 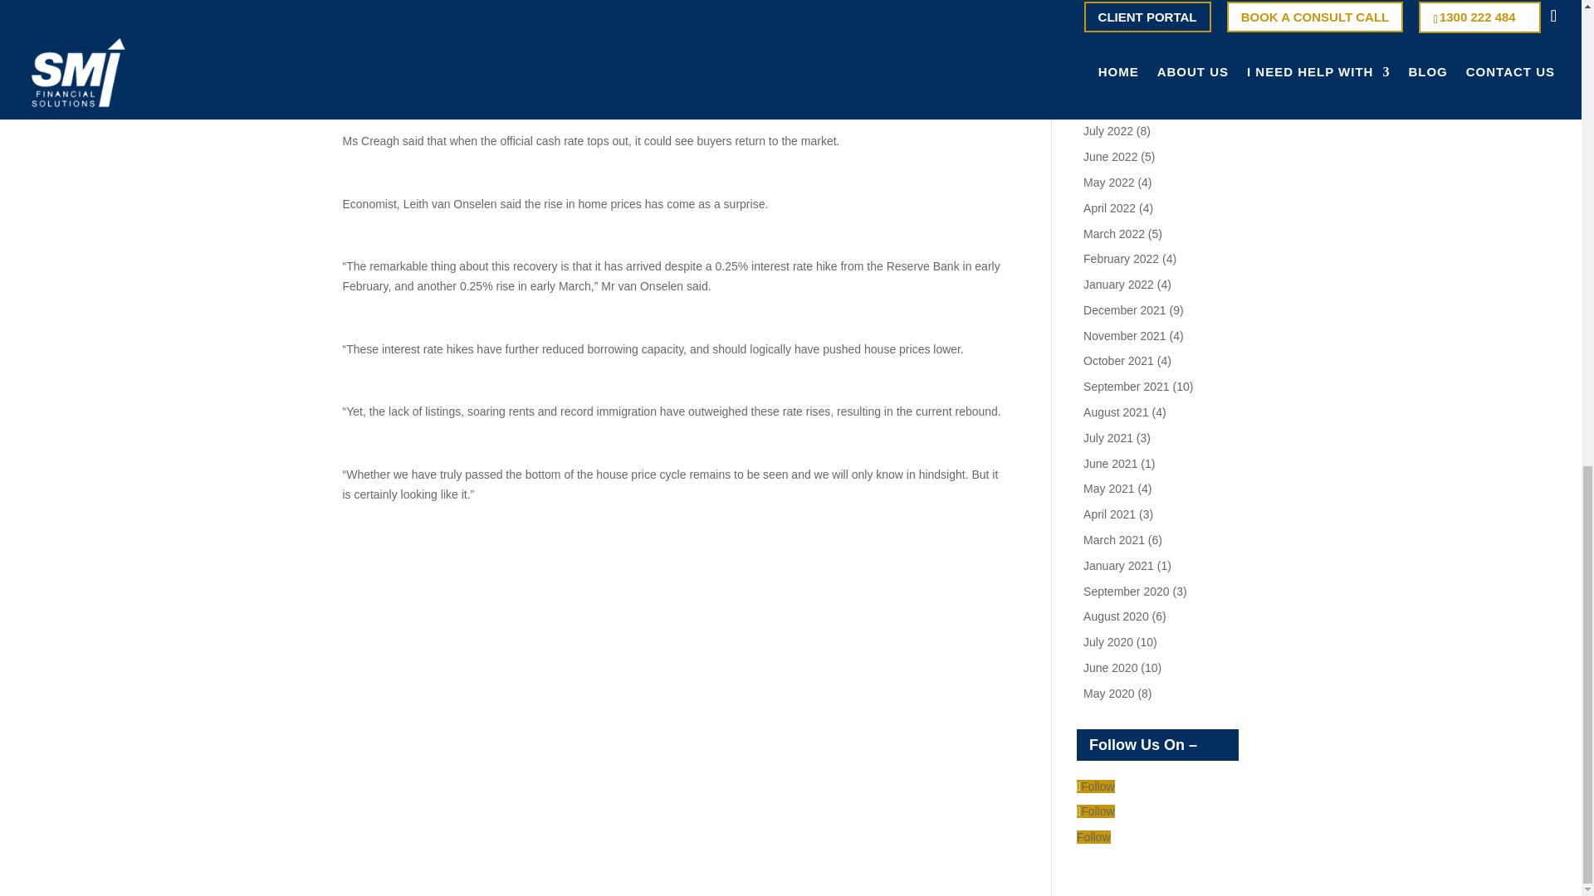 I want to click on Follow on Instagram, so click(x=1096, y=786).